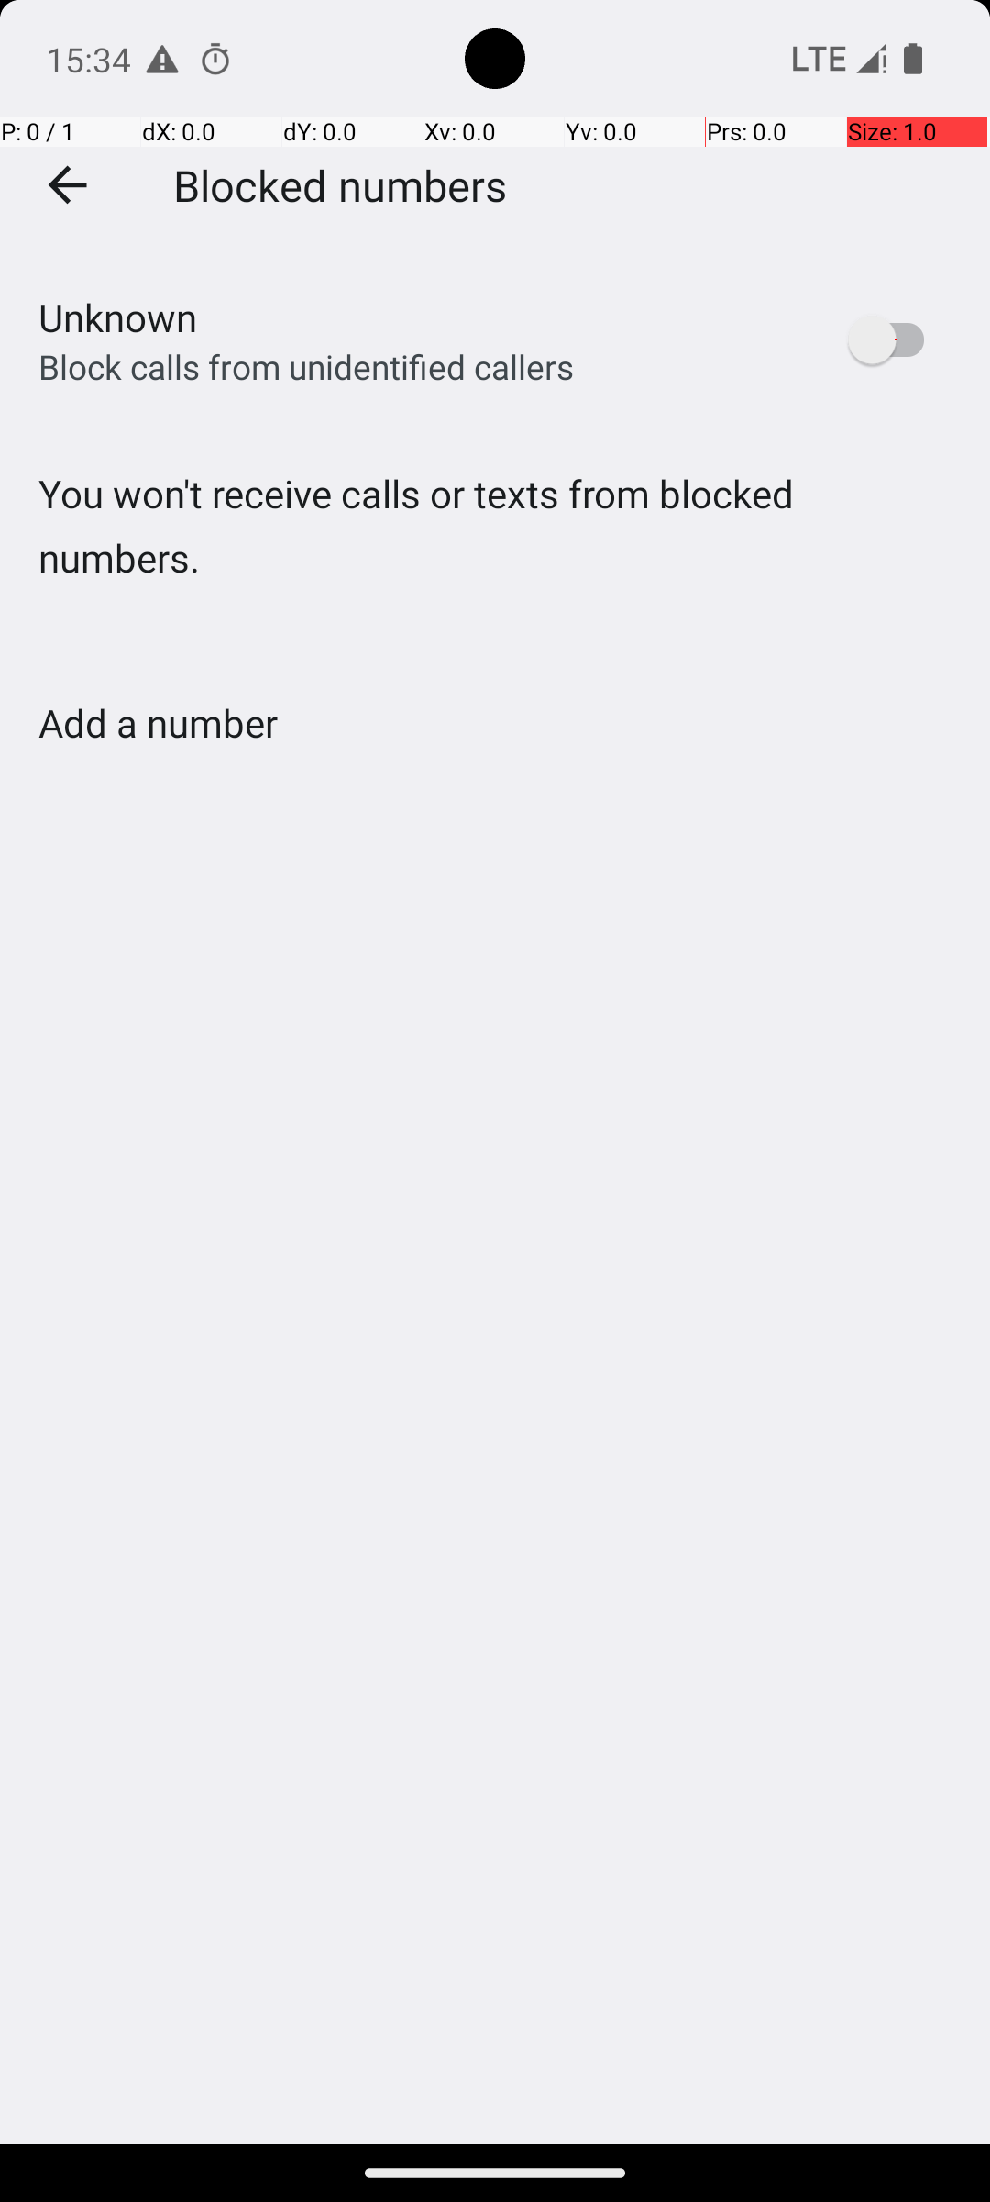  I want to click on Blocked numbers, so click(340, 184).